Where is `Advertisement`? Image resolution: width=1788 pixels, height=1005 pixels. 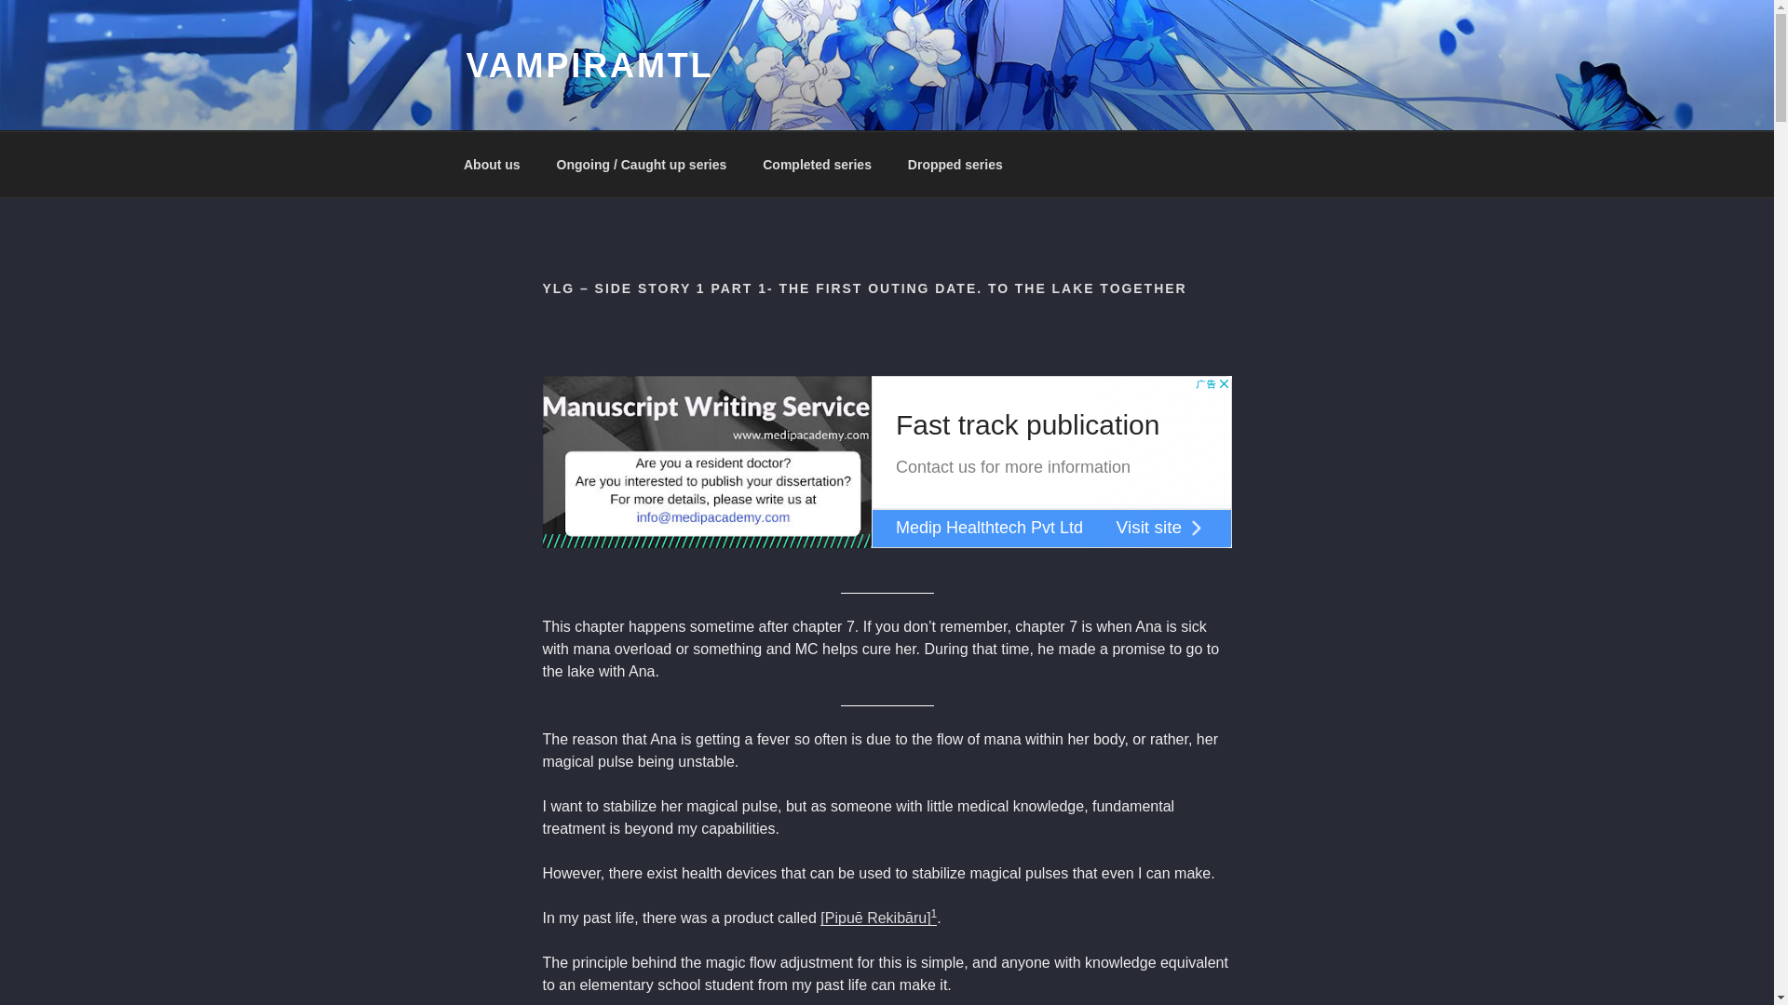
Advertisement is located at coordinates (887, 462).